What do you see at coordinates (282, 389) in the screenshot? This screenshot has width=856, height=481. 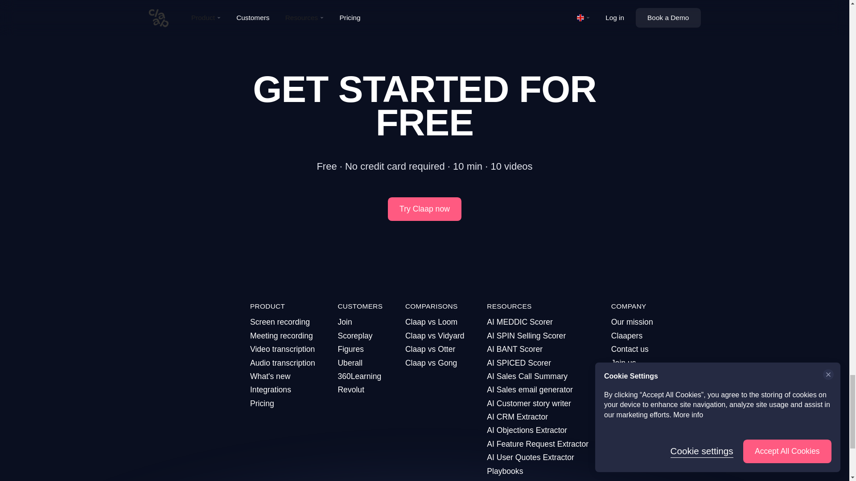 I see `Integrations` at bounding box center [282, 389].